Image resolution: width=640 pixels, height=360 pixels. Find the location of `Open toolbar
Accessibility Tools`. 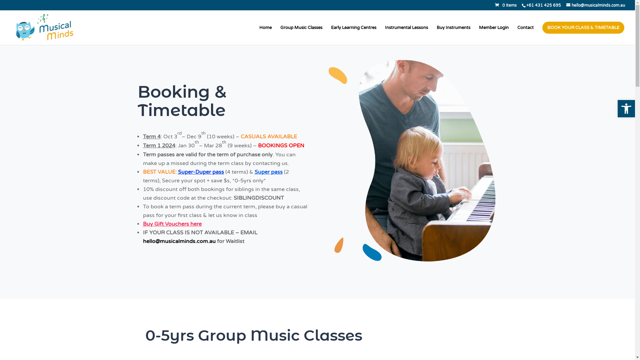

Open toolbar
Accessibility Tools is located at coordinates (626, 109).